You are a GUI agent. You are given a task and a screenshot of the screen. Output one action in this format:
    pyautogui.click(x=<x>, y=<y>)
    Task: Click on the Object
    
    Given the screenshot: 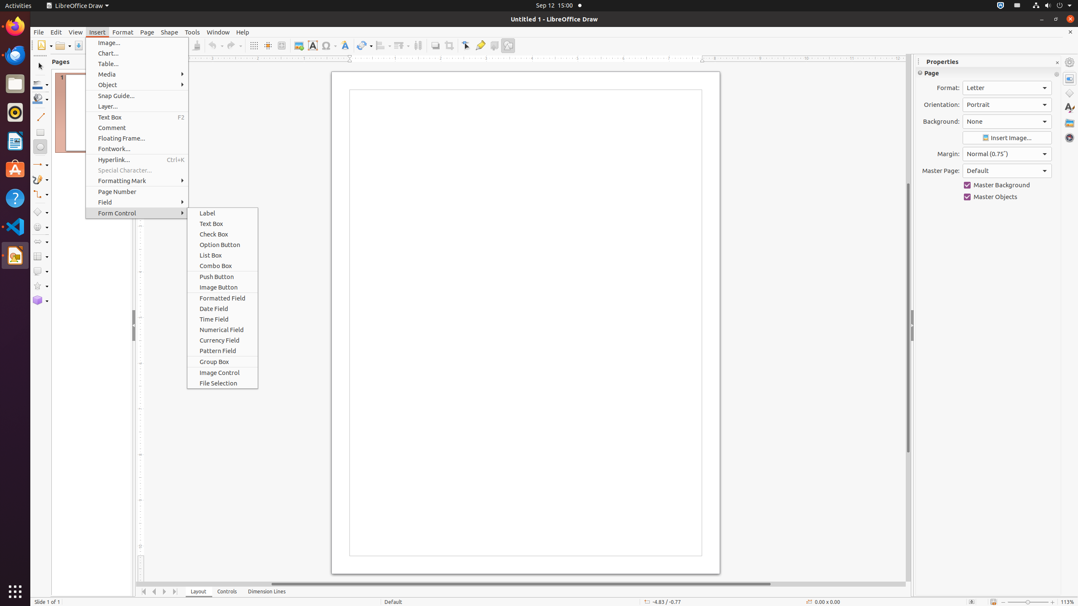 What is the action you would take?
    pyautogui.click(x=137, y=85)
    